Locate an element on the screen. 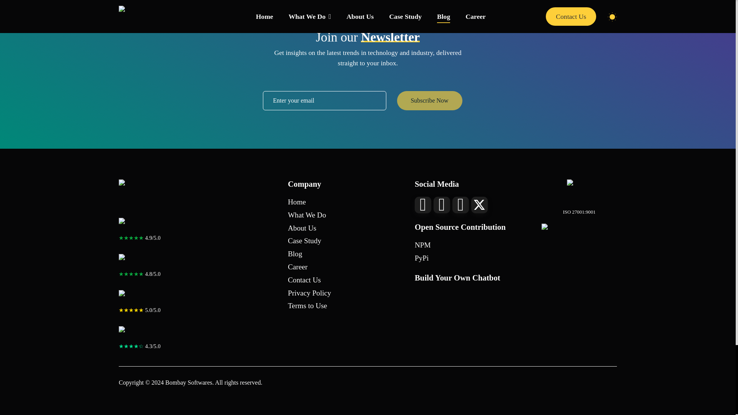  Ambition Box is located at coordinates (141, 261).